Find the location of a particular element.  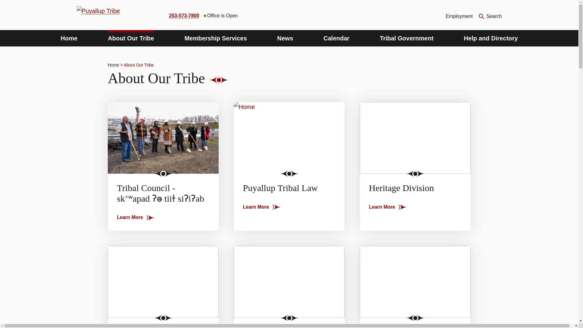

Search is located at coordinates (490, 16).